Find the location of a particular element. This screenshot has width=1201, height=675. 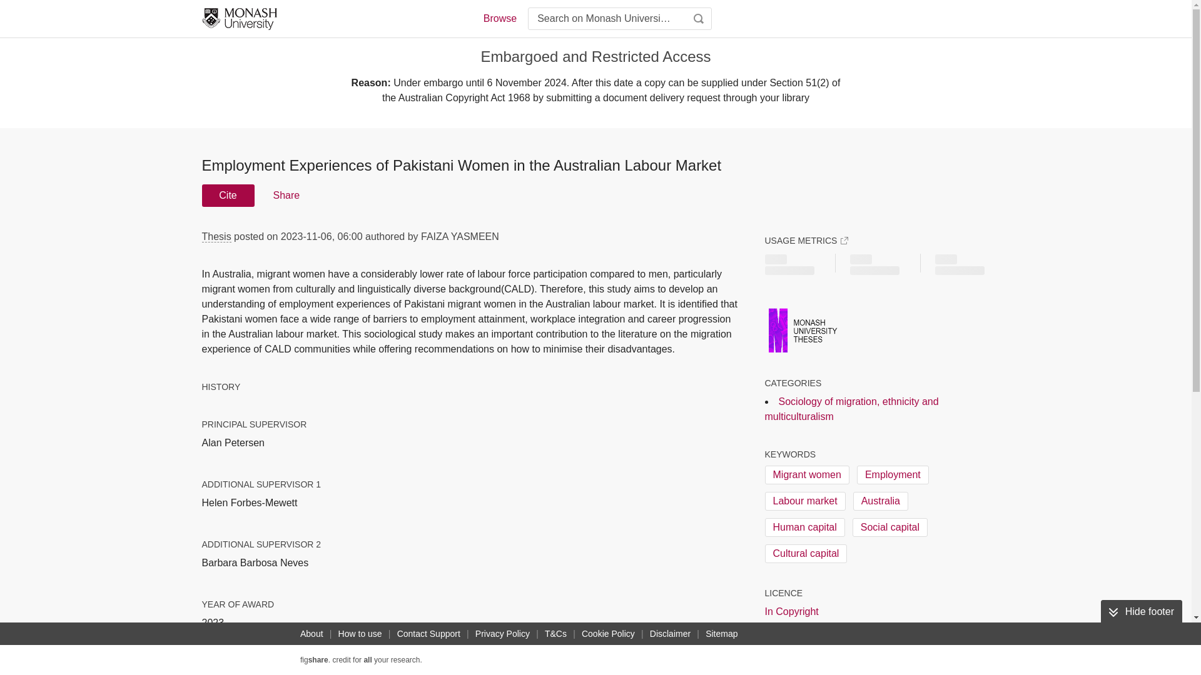

Privacy Policy is located at coordinates (502, 634).